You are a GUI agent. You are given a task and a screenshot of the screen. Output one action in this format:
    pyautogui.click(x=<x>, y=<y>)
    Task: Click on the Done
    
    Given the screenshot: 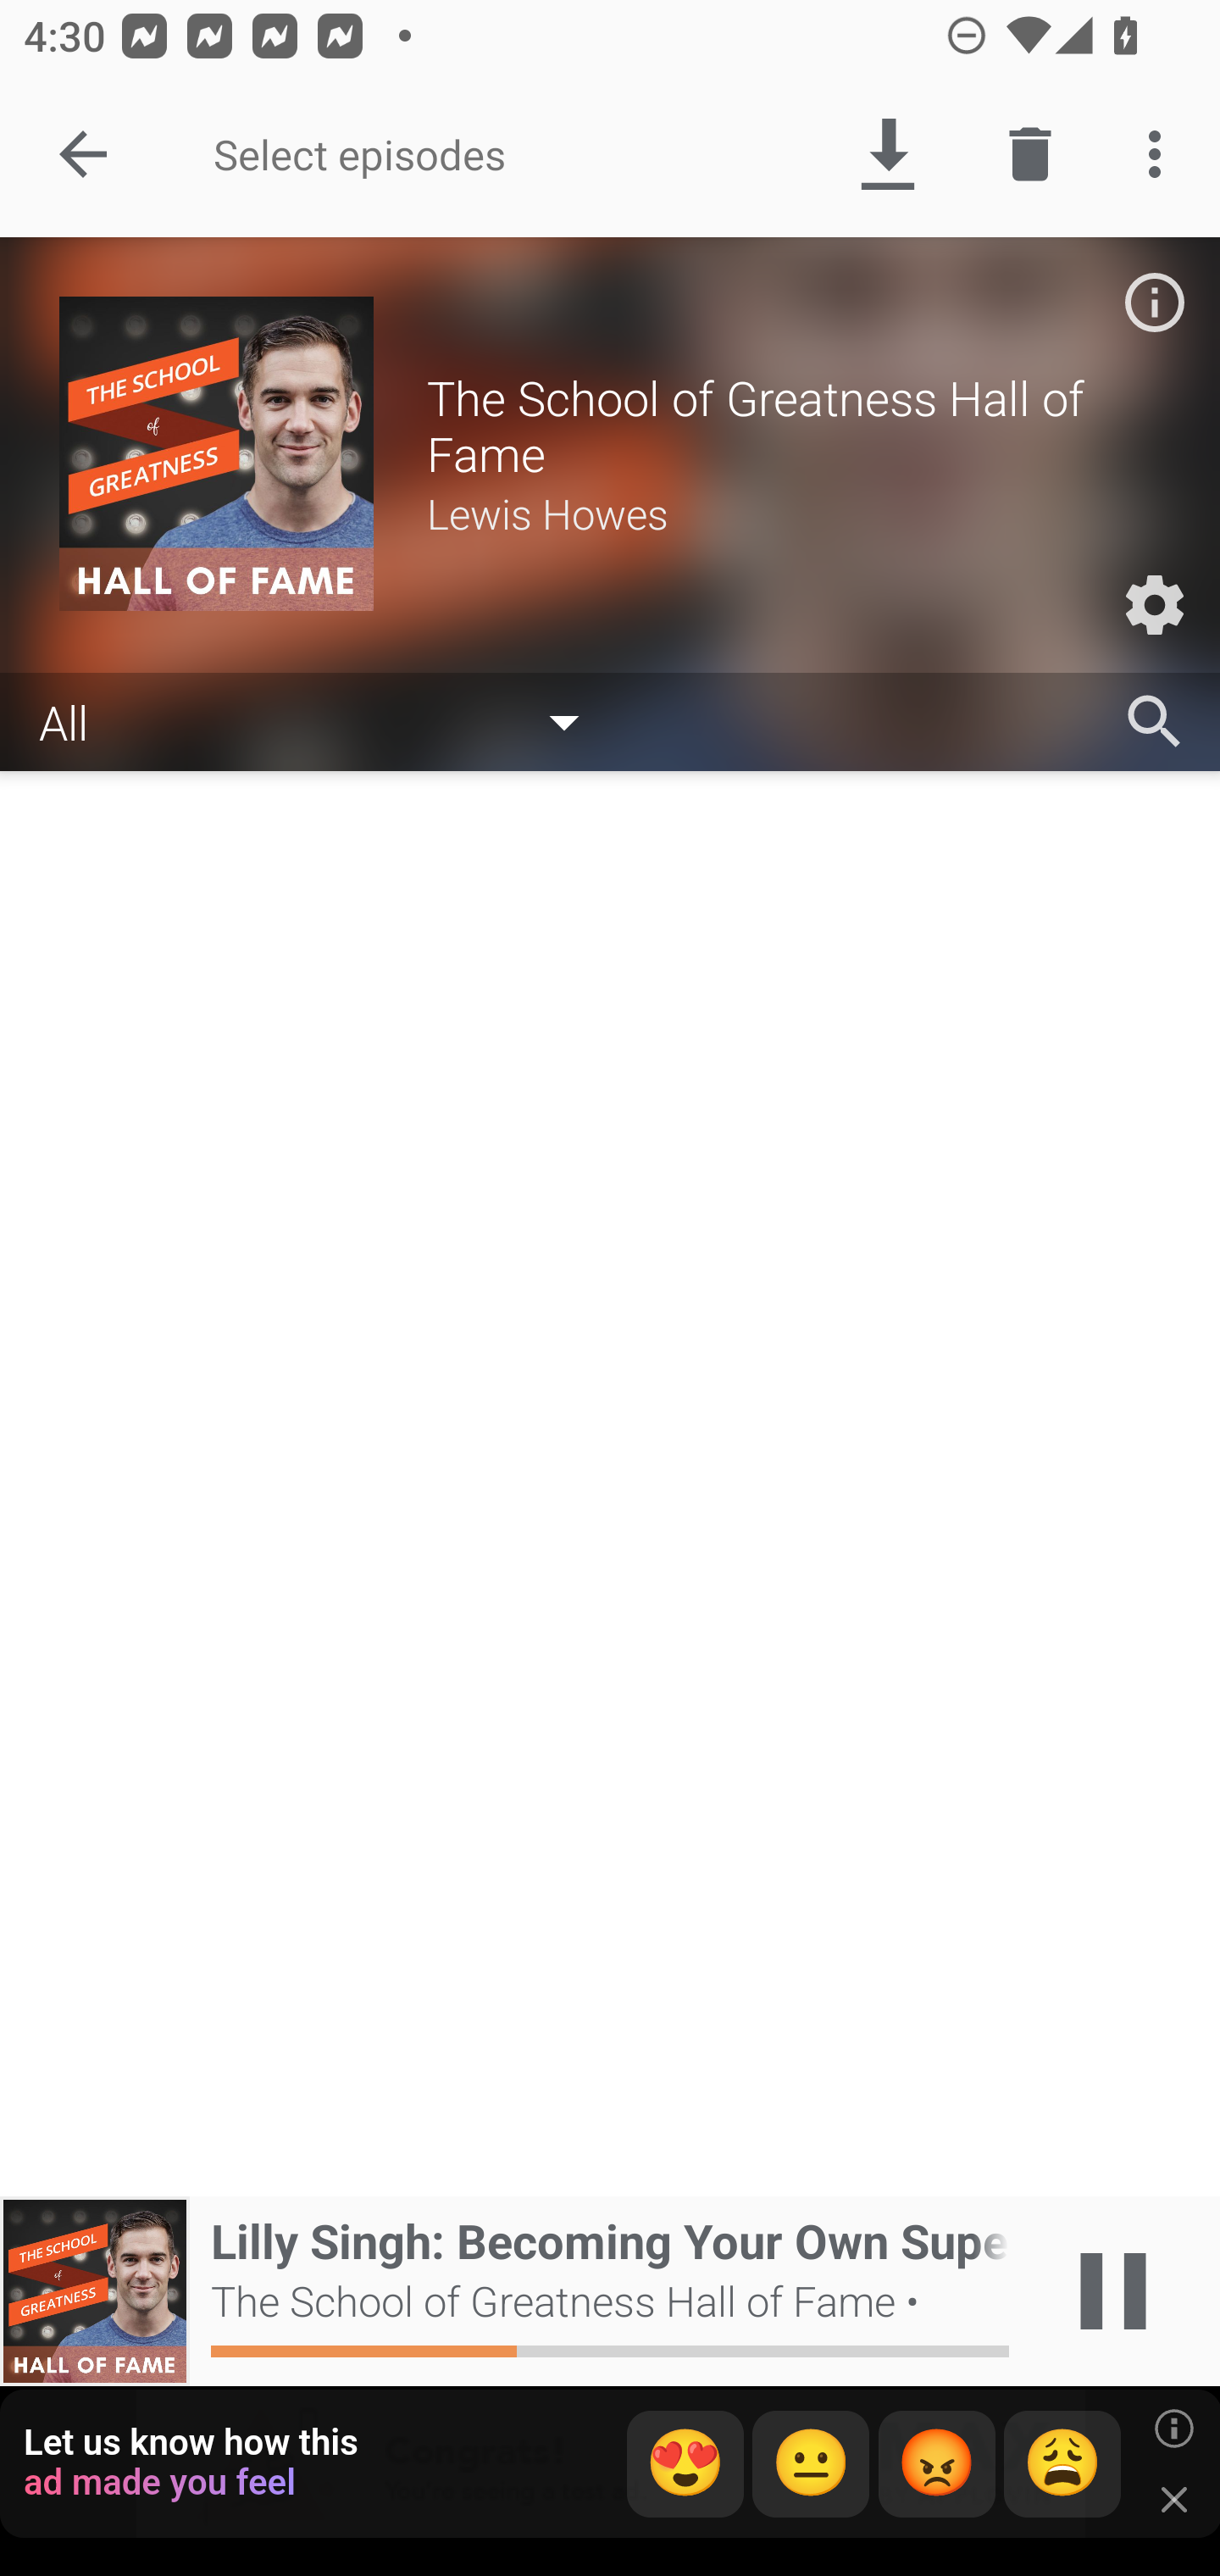 What is the action you would take?
    pyautogui.click(x=83, y=154)
    